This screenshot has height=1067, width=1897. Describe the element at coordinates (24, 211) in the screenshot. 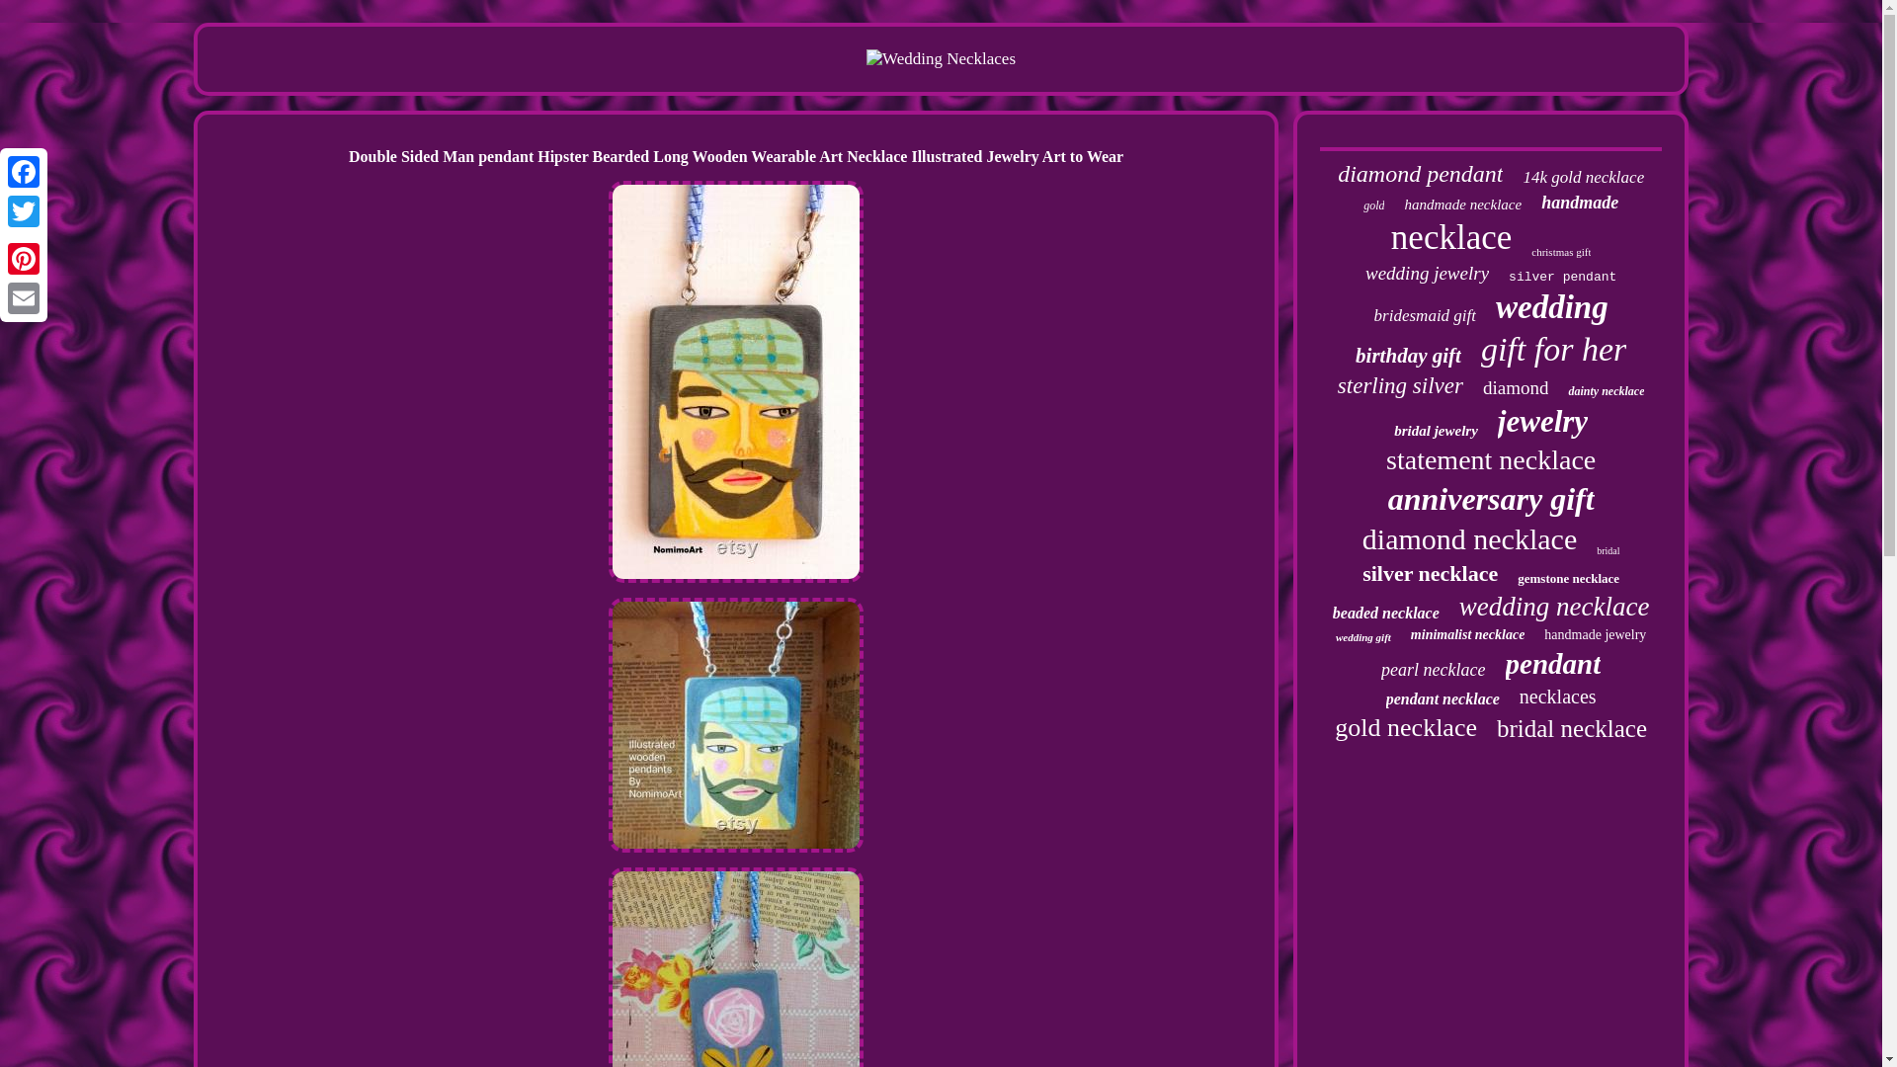

I see `Twitter` at that location.